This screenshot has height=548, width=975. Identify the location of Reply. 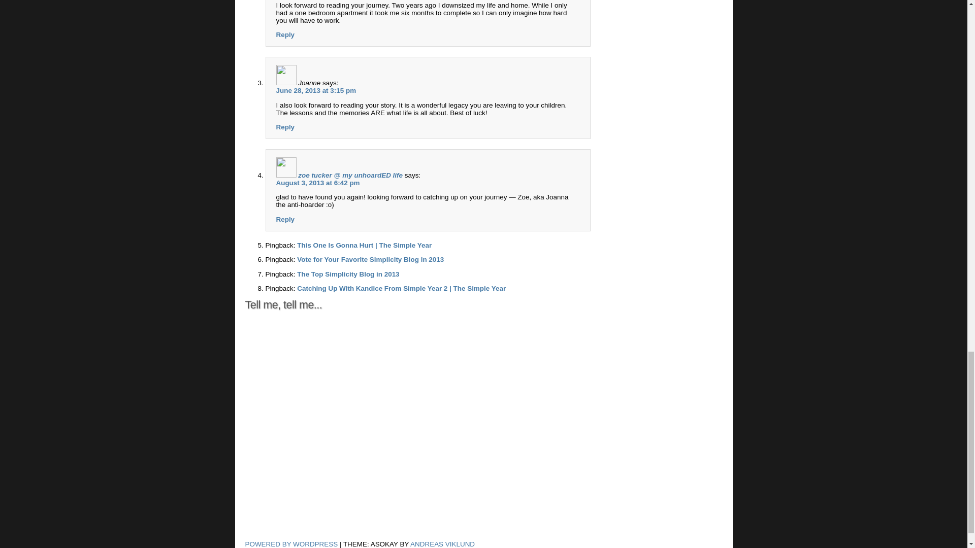
(285, 35).